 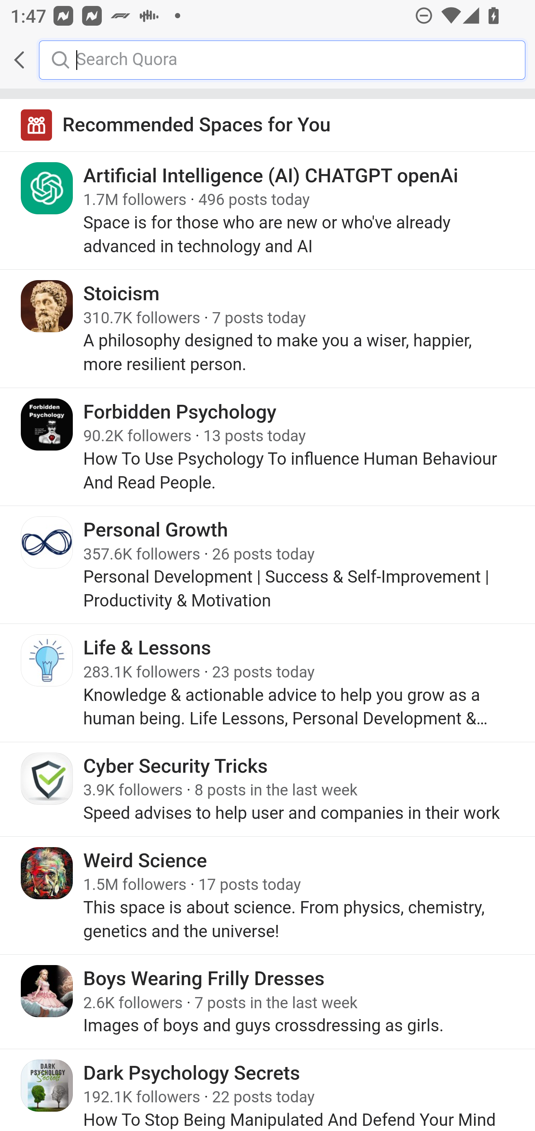 What do you see at coordinates (47, 542) in the screenshot?
I see `Icon for Personal Growth` at bounding box center [47, 542].